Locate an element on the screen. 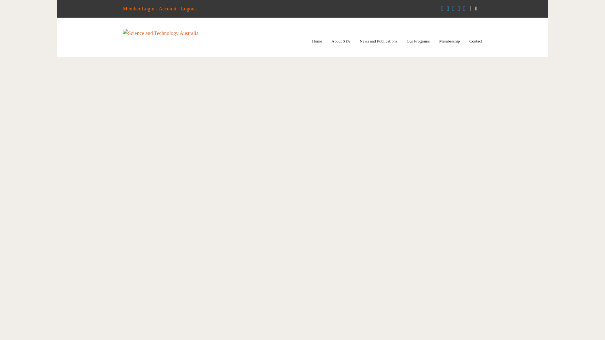 The image size is (605, 340). Our Programs is located at coordinates (418, 41).